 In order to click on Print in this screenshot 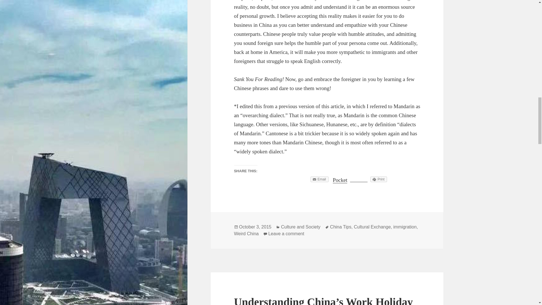, I will do `click(378, 179)`.